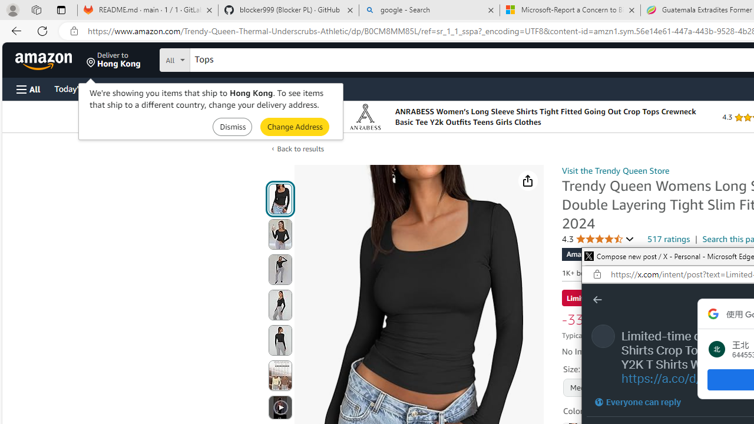  I want to click on Open Menu, so click(28, 89).